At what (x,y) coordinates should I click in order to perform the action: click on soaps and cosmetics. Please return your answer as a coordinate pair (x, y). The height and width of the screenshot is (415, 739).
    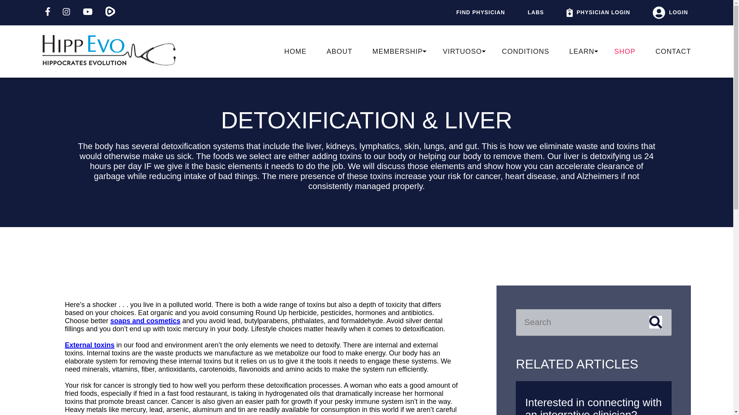
    Looking at the image, I should click on (145, 320).